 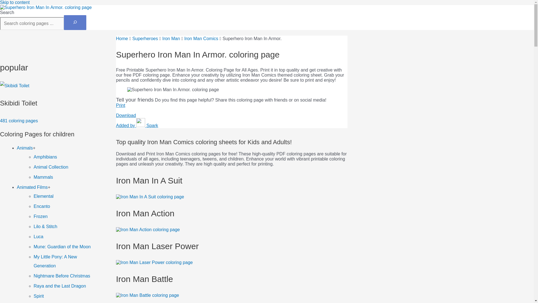 What do you see at coordinates (43, 196) in the screenshot?
I see `Amphibians coloring pages` at bounding box center [43, 196].